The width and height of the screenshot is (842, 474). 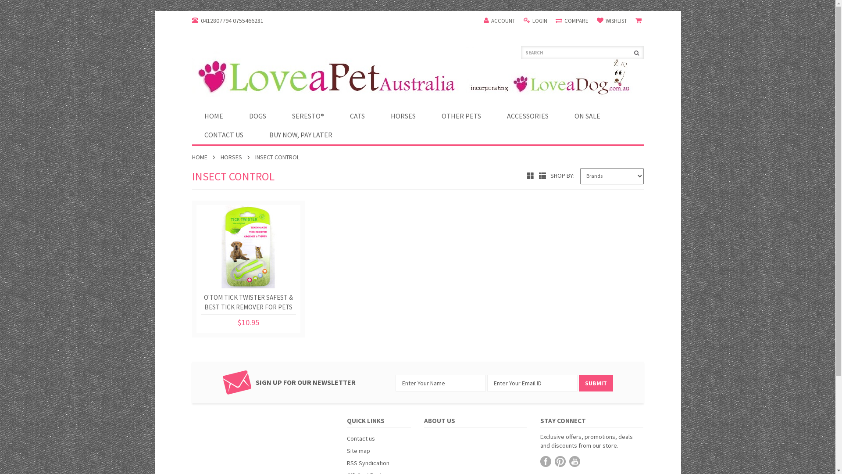 What do you see at coordinates (546, 462) in the screenshot?
I see `Facebook` at bounding box center [546, 462].